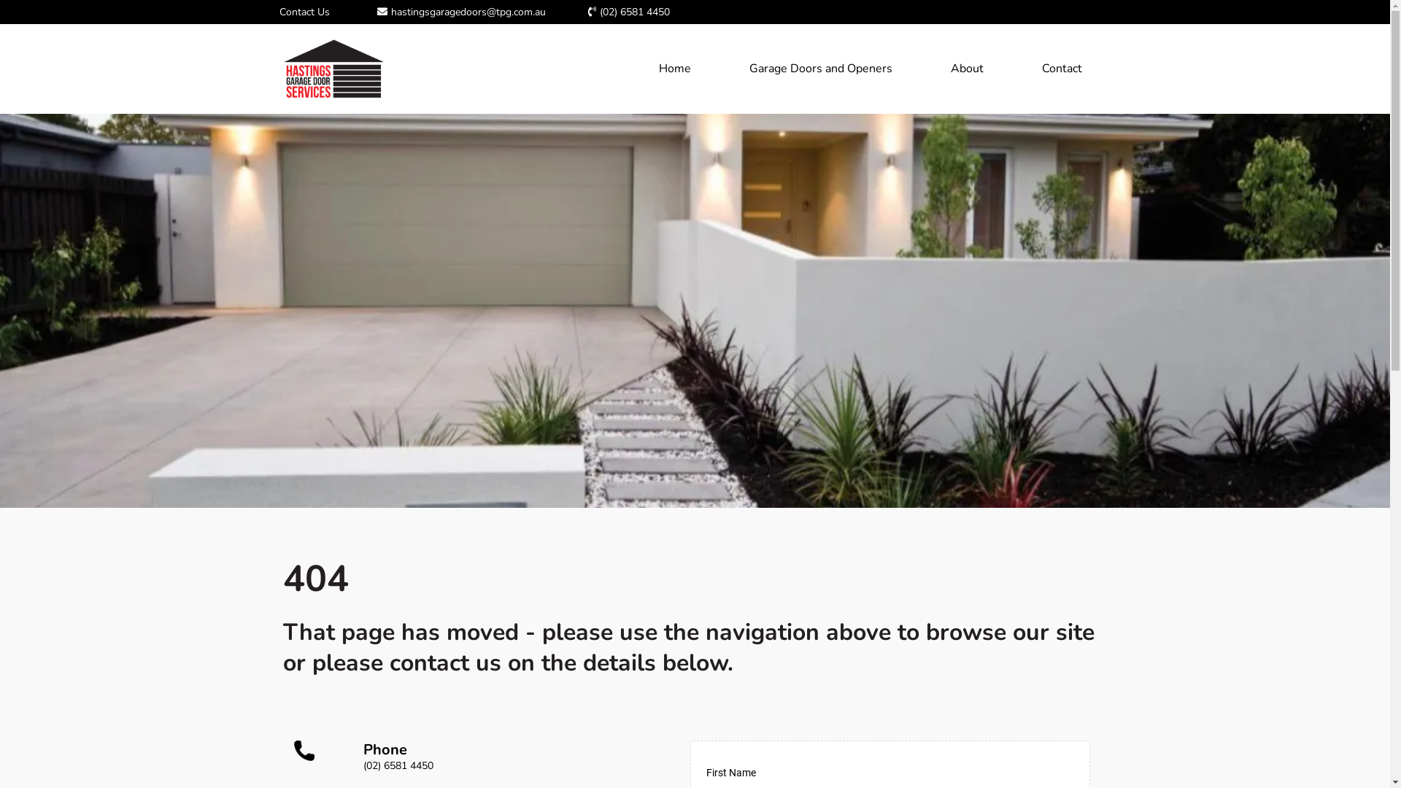 This screenshot has width=1401, height=788. Describe the element at coordinates (1062, 69) in the screenshot. I see `Contact` at that location.